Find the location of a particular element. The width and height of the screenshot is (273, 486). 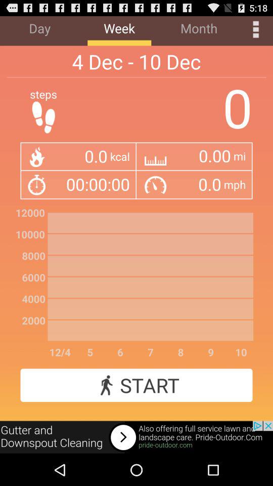

advertisement is located at coordinates (136, 437).